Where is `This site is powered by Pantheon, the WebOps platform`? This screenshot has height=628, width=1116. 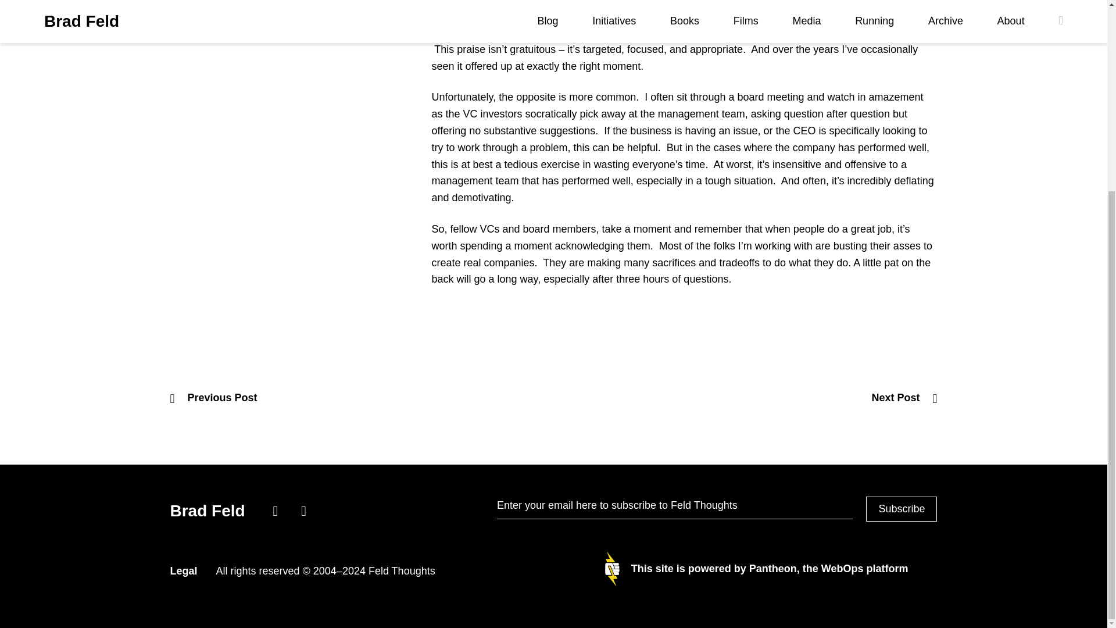 This site is powered by Pantheon, the WebOps platform is located at coordinates (756, 569).